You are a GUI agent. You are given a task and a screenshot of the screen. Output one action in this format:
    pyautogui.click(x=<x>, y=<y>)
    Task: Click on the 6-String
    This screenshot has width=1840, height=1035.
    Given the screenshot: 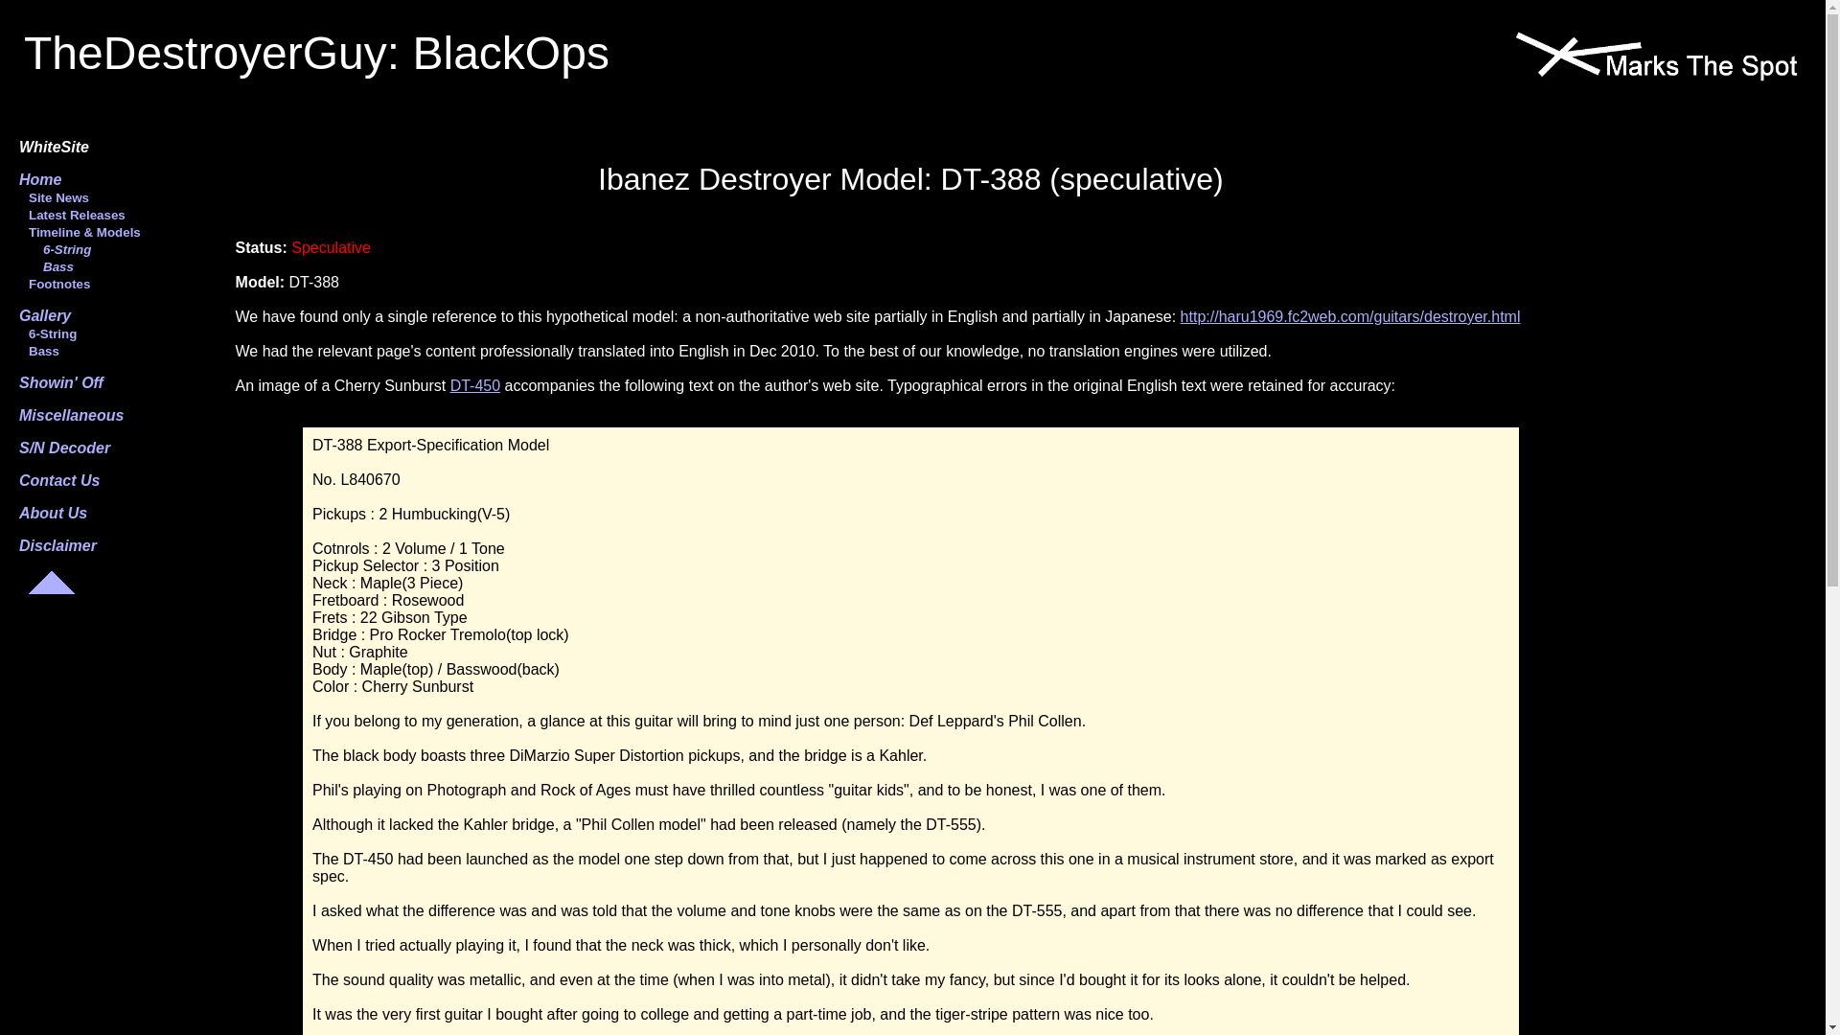 What is the action you would take?
    pyautogui.click(x=48, y=333)
    